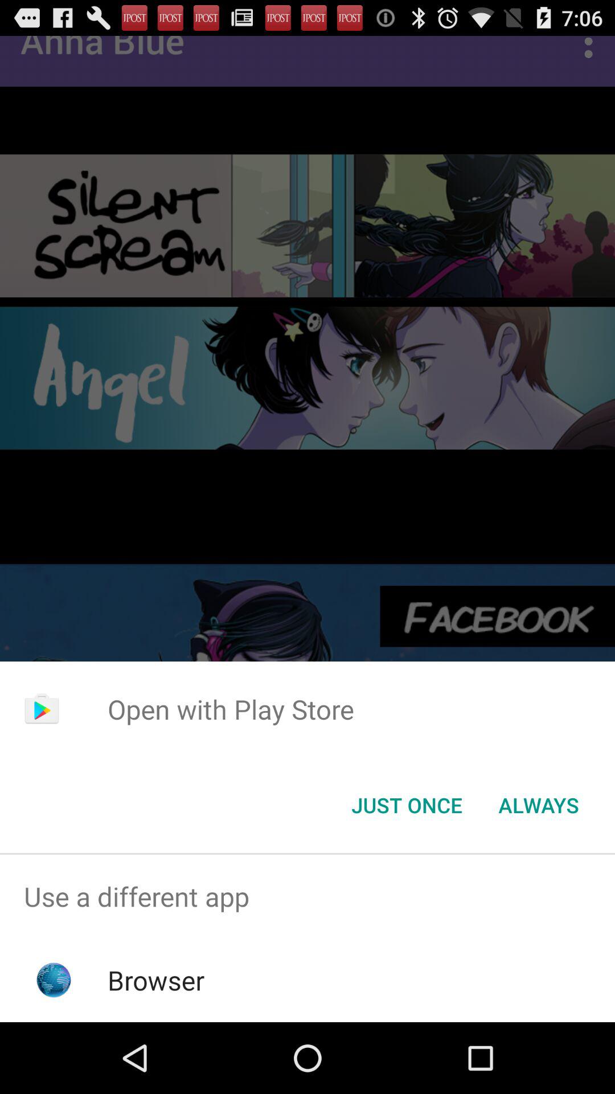 The image size is (615, 1094). I want to click on turn on the just once icon, so click(407, 805).